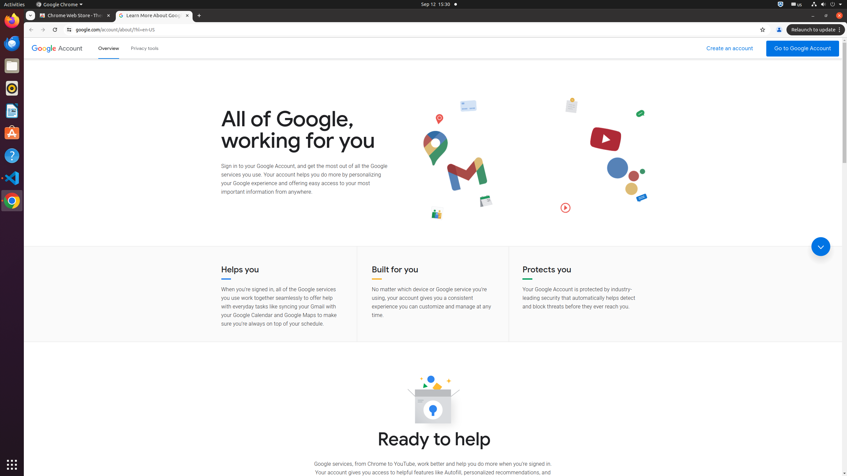 The image size is (847, 476). I want to click on Jump link, so click(821, 247).